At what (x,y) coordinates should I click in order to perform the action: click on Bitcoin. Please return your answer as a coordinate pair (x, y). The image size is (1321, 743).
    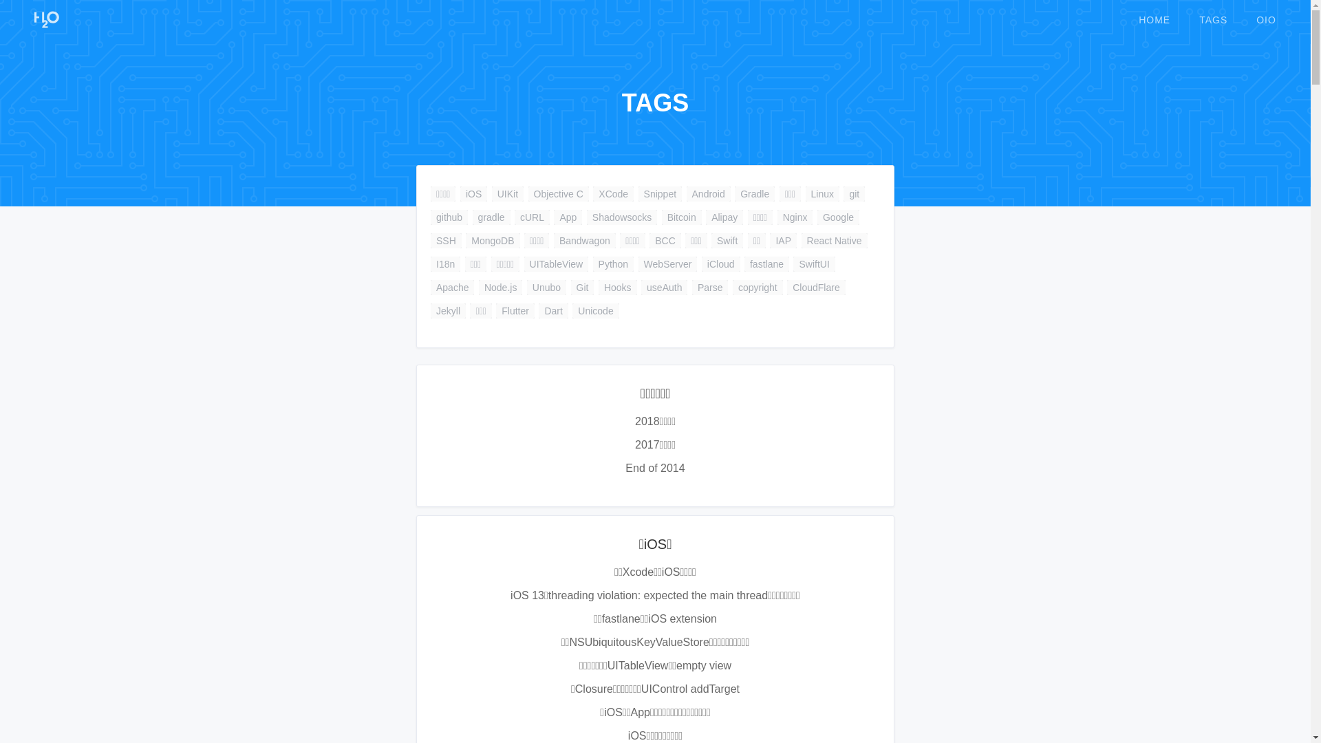
    Looking at the image, I should click on (682, 217).